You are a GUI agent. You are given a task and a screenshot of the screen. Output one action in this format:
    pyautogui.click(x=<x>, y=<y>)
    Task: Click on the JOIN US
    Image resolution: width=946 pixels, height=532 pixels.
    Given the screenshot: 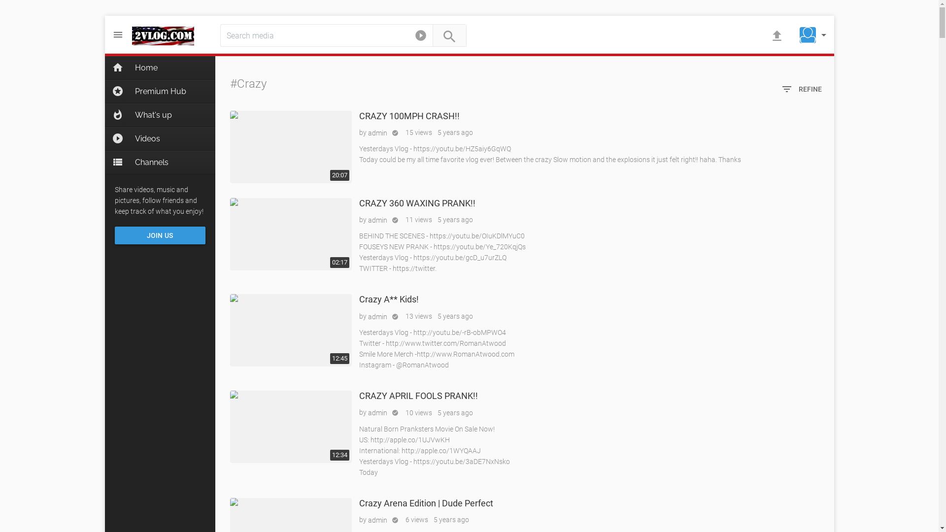 What is the action you would take?
    pyautogui.click(x=160, y=235)
    